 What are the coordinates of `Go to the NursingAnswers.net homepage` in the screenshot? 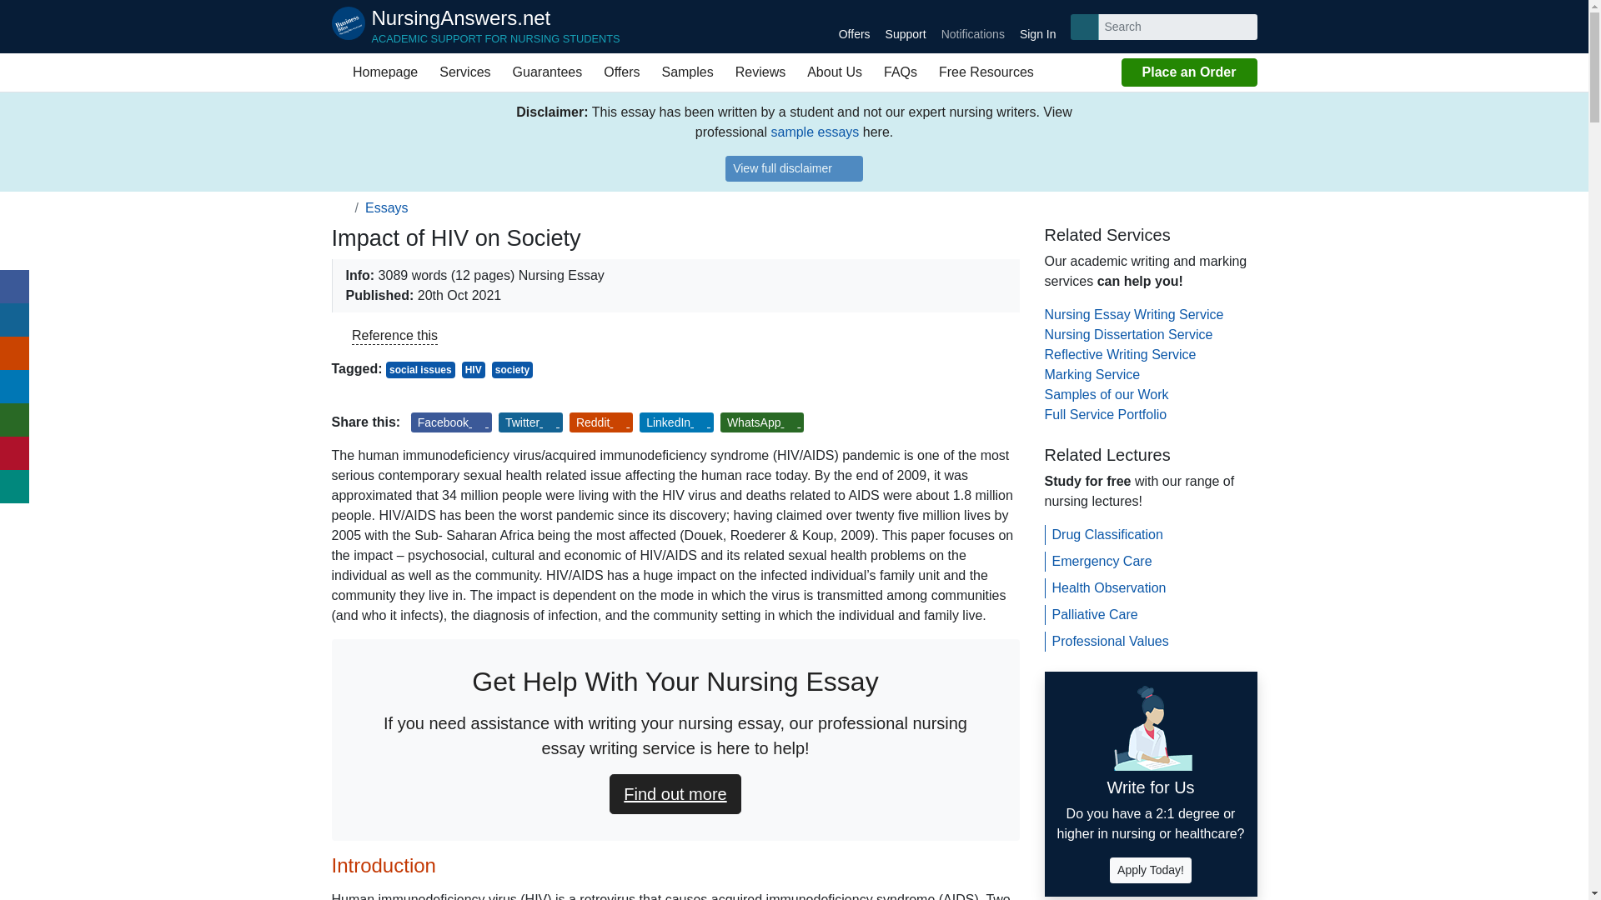 It's located at (548, 72).